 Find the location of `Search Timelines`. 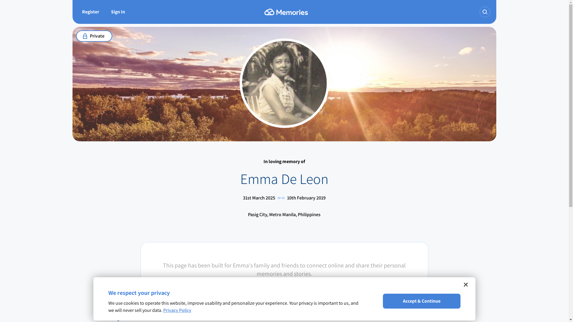

Search Timelines is located at coordinates (485, 12).